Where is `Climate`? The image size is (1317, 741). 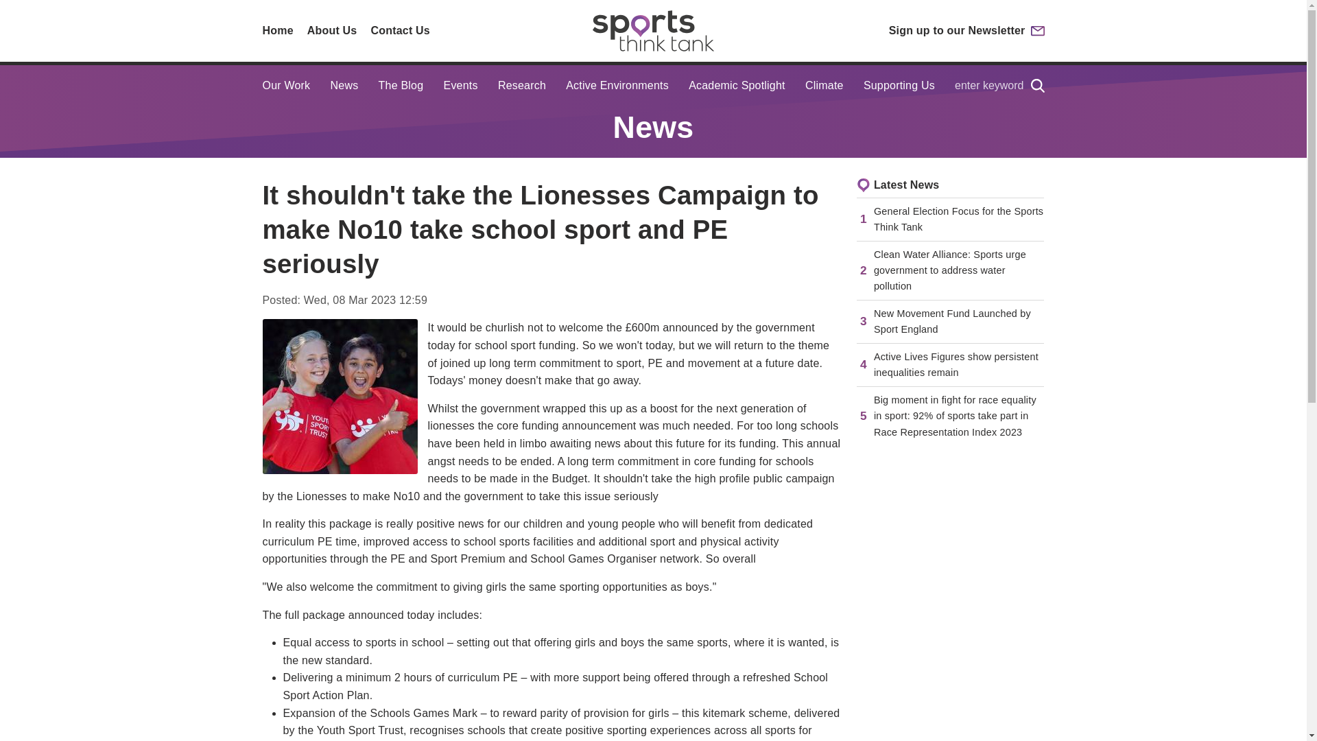
Climate is located at coordinates (824, 86).